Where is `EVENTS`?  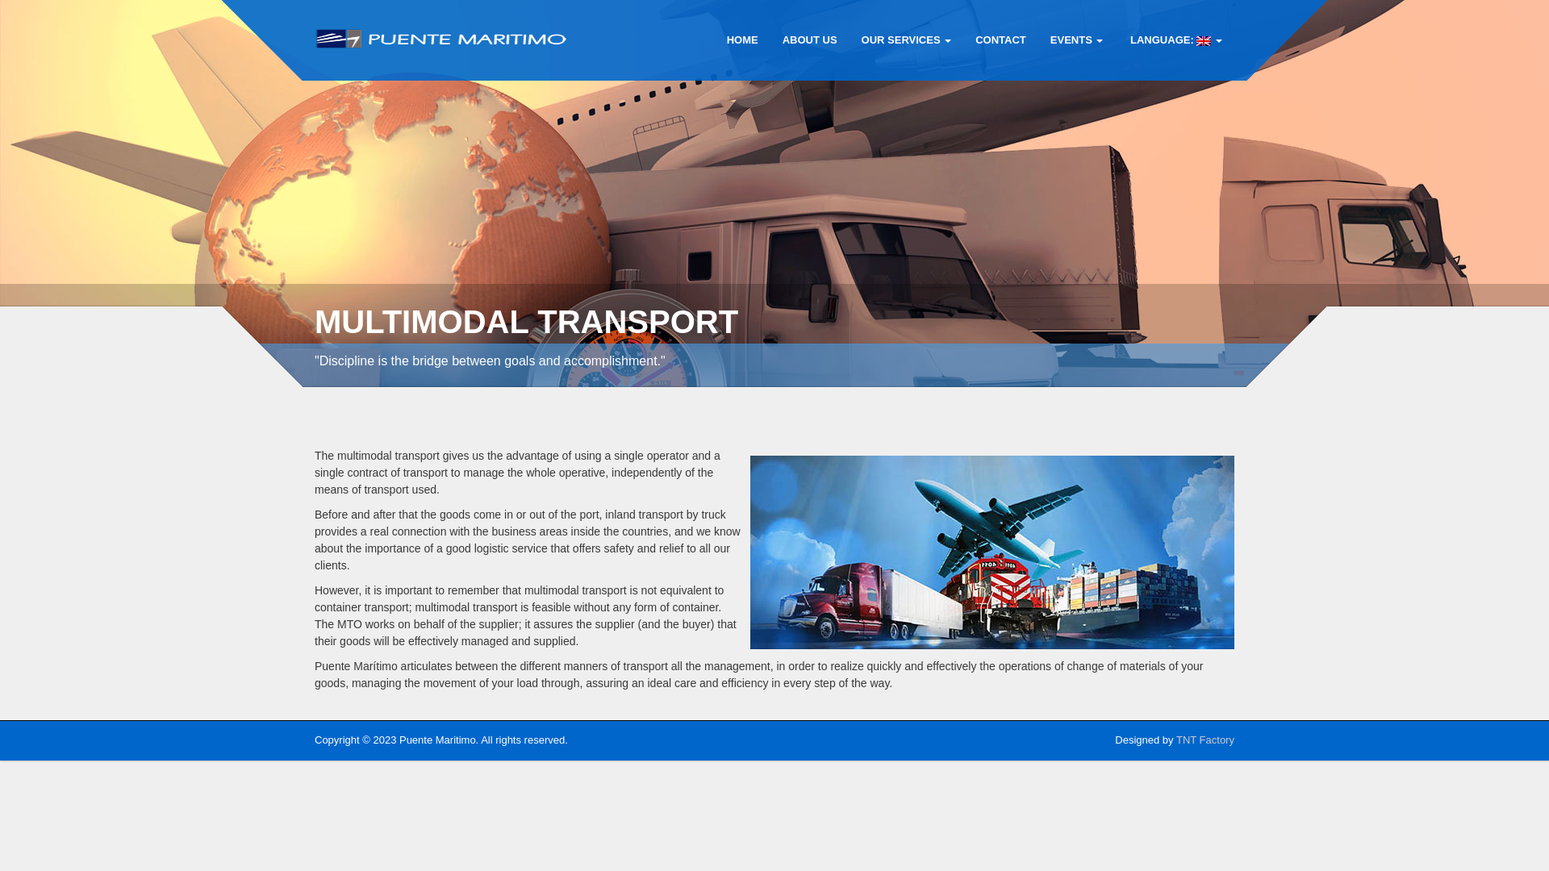
EVENTS is located at coordinates (1077, 40).